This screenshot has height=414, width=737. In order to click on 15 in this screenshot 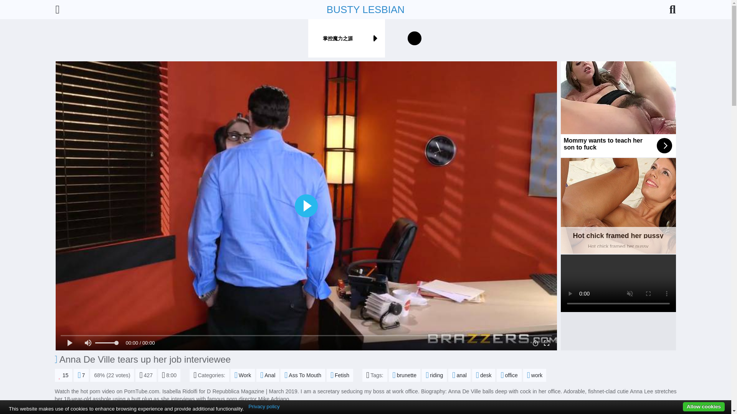, I will do `click(268, 375)`.